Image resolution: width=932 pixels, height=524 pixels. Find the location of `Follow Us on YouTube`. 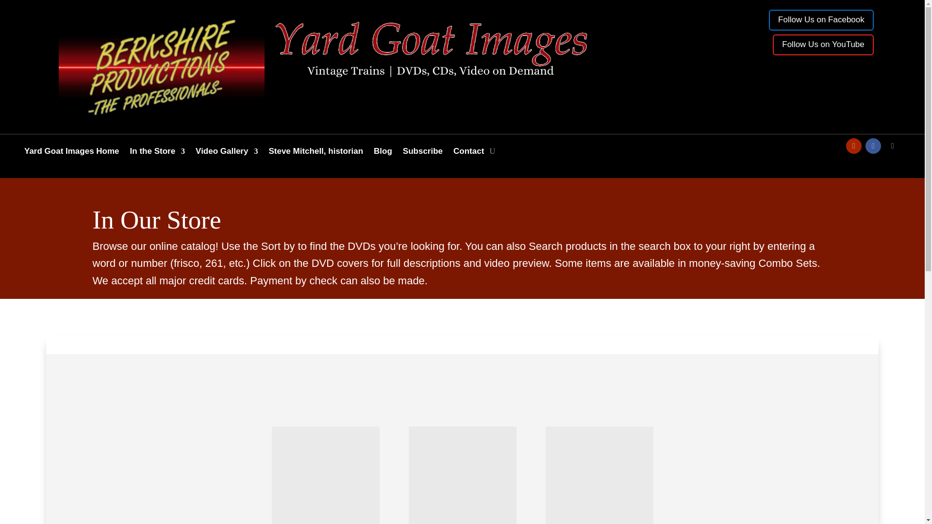

Follow Us on YouTube is located at coordinates (823, 45).